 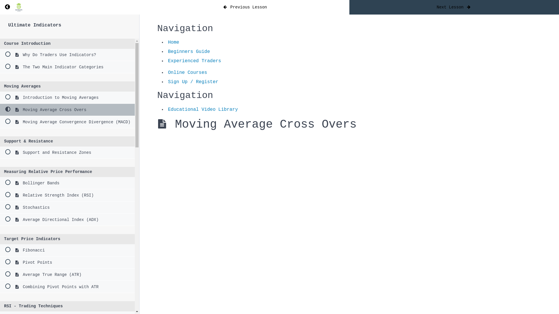 What do you see at coordinates (187, 73) in the screenshot?
I see `Online Courses` at bounding box center [187, 73].